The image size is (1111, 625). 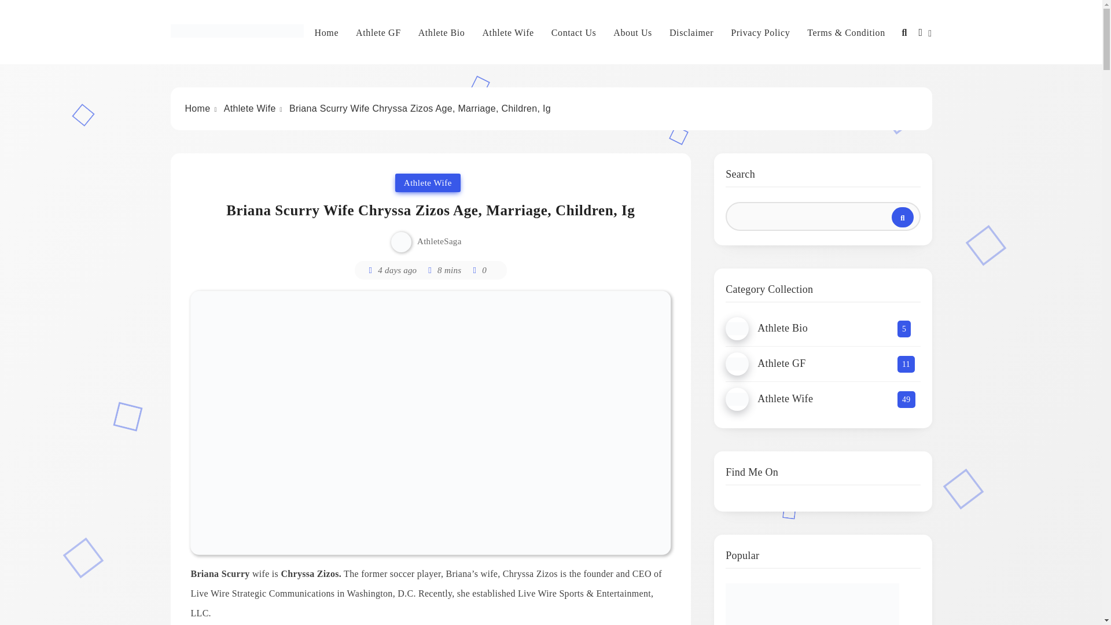 What do you see at coordinates (440, 241) in the screenshot?
I see `AthleteSaga` at bounding box center [440, 241].